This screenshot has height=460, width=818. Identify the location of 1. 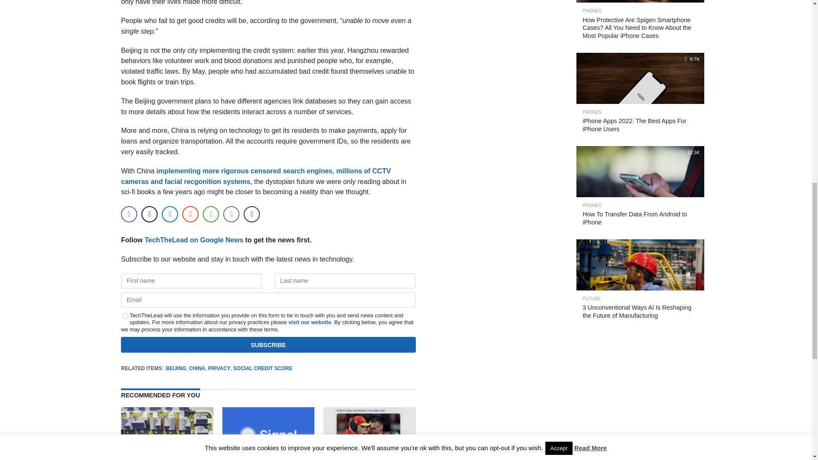
(125, 316).